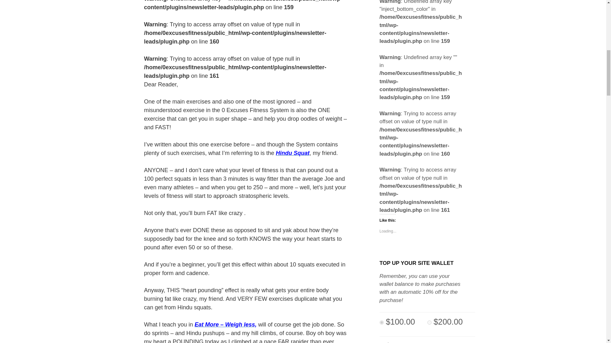 The height and width of the screenshot is (343, 611). Describe the element at coordinates (429, 322) in the screenshot. I see `200` at that location.